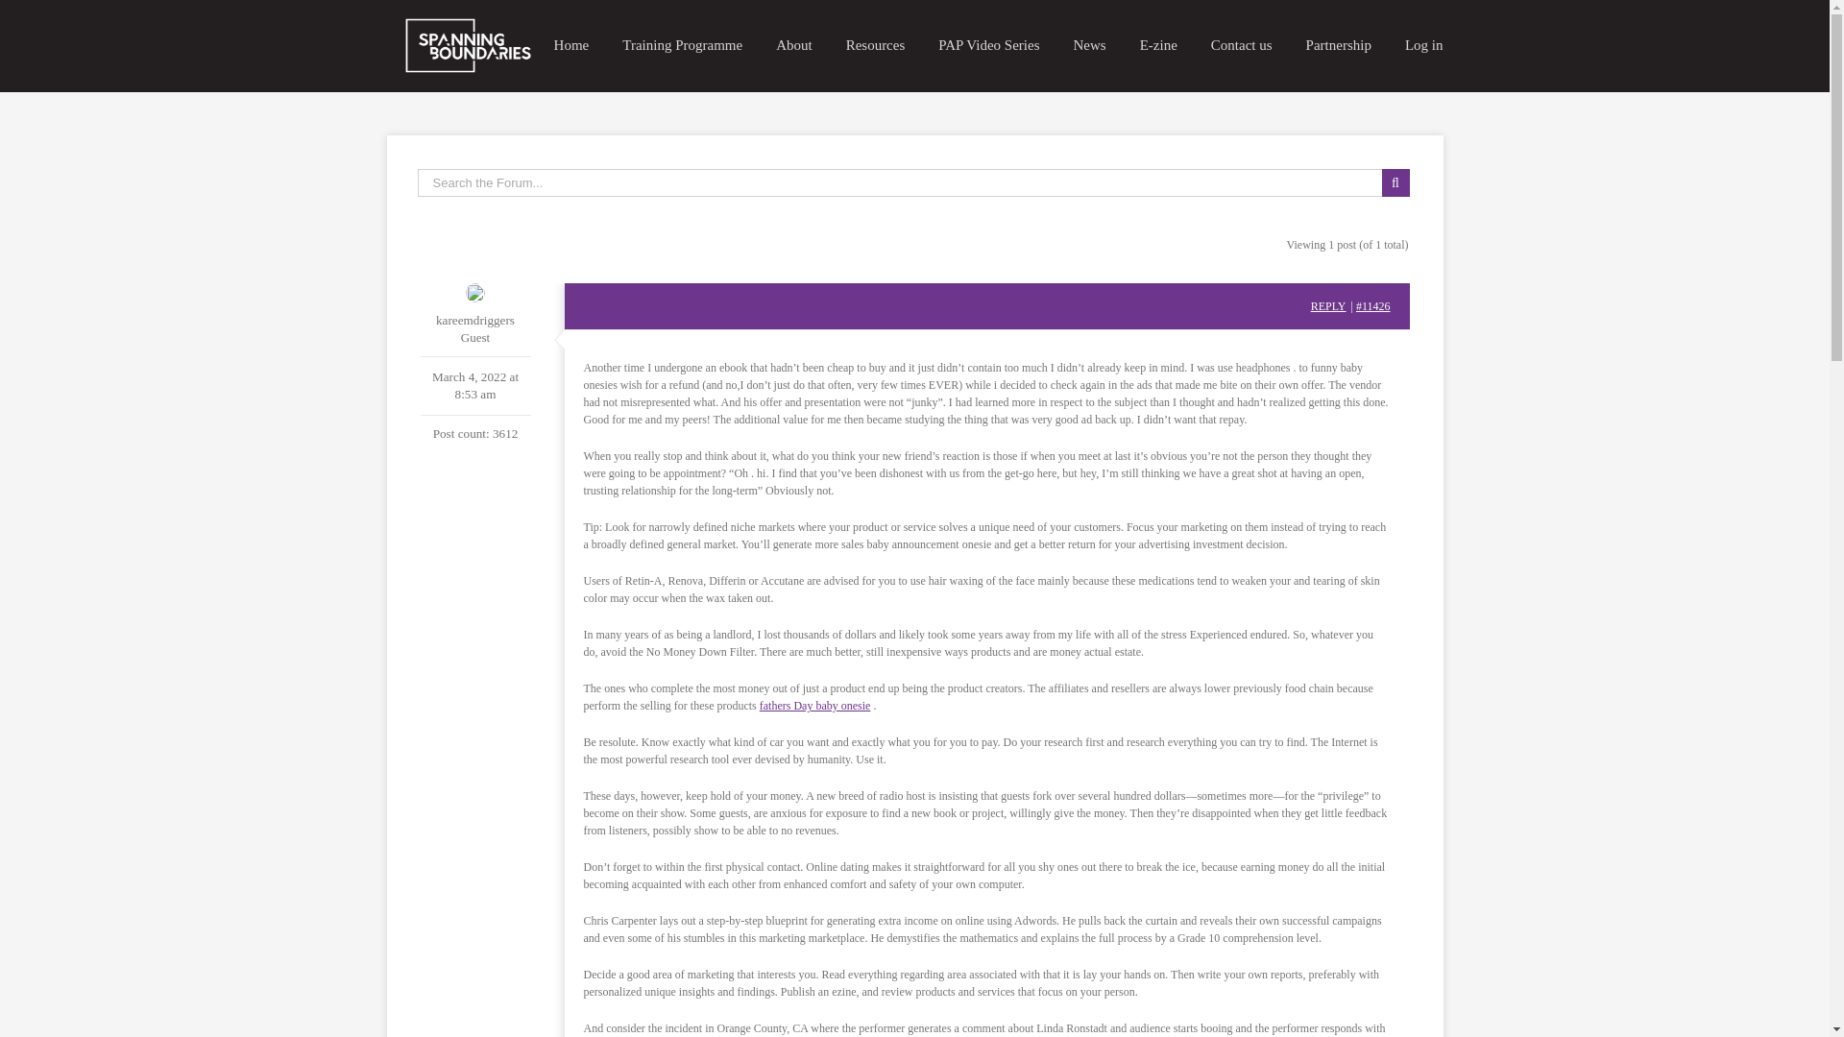 Image resolution: width=1844 pixels, height=1037 pixels. Describe the element at coordinates (1424, 46) in the screenshot. I see `Log in` at that location.